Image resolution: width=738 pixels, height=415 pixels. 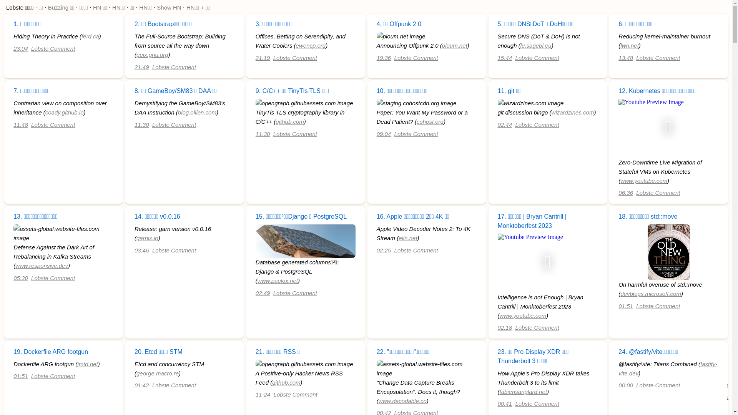 I want to click on github.com, so click(x=286, y=383).